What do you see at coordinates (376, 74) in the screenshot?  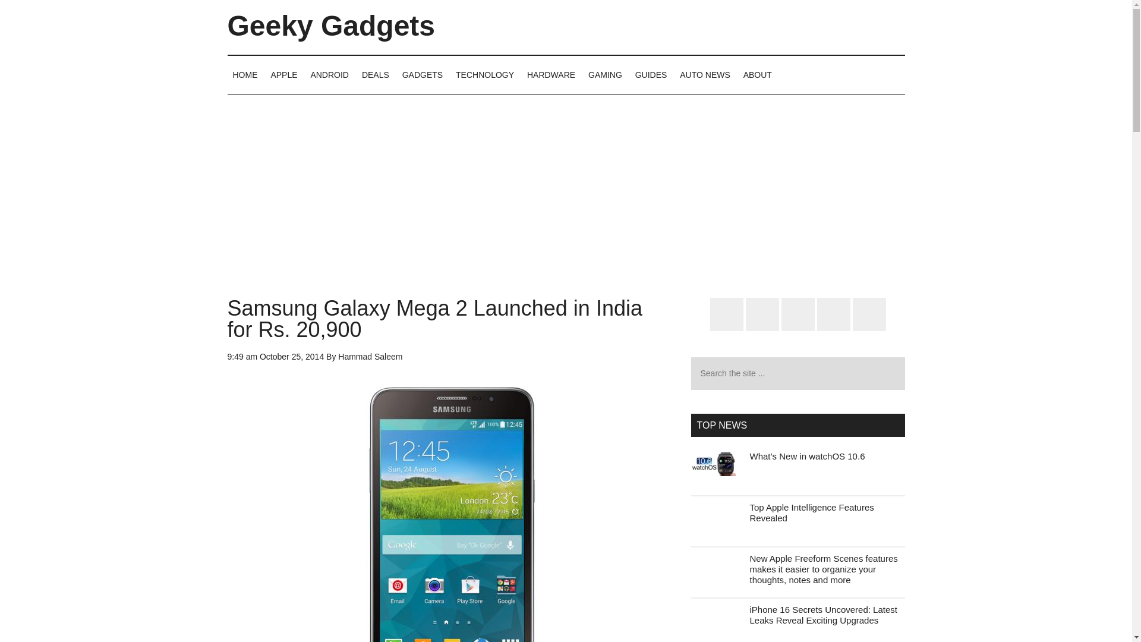 I see `DEALS` at bounding box center [376, 74].